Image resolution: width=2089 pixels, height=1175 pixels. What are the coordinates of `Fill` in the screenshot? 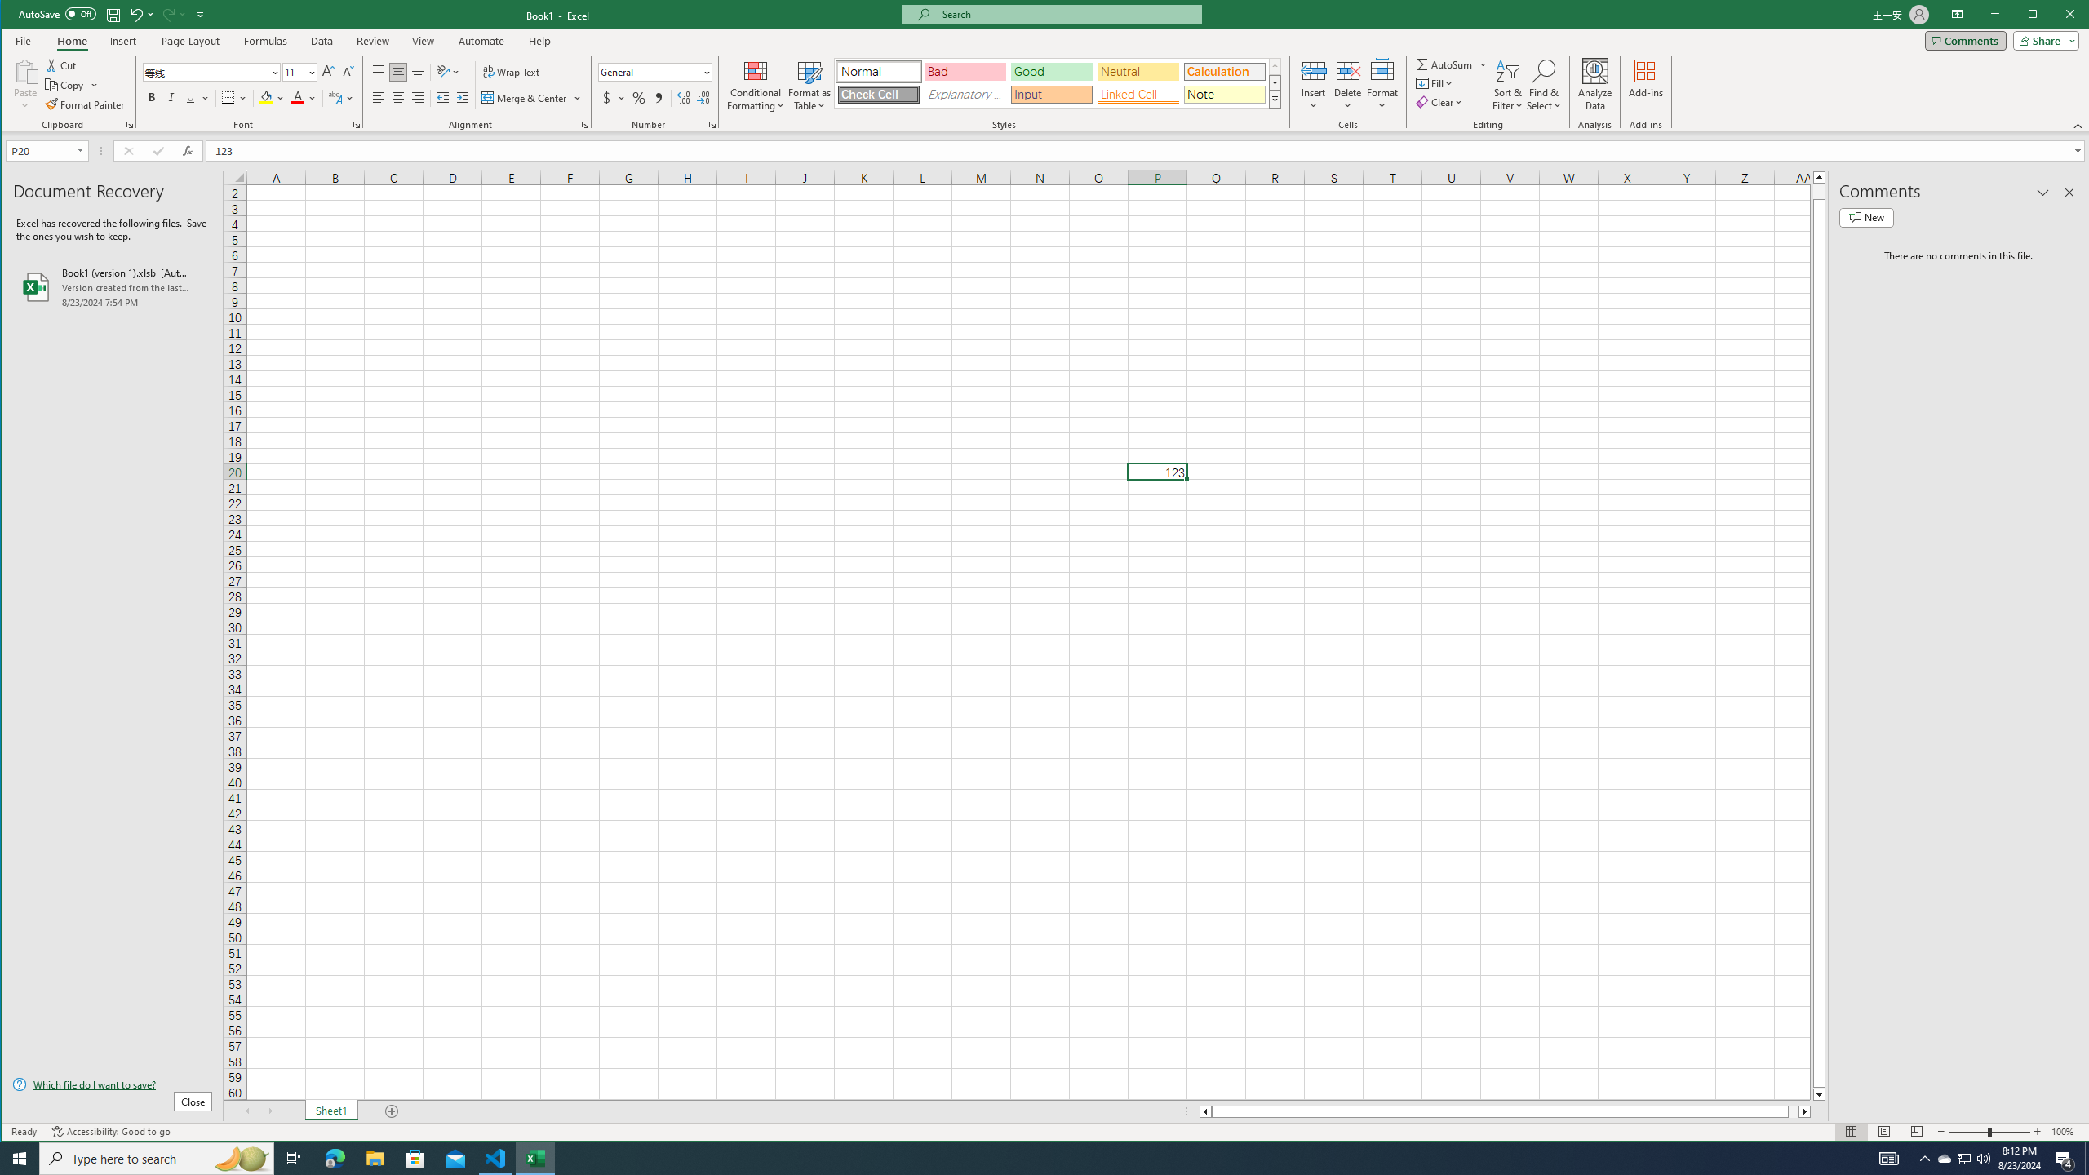 It's located at (1436, 83).